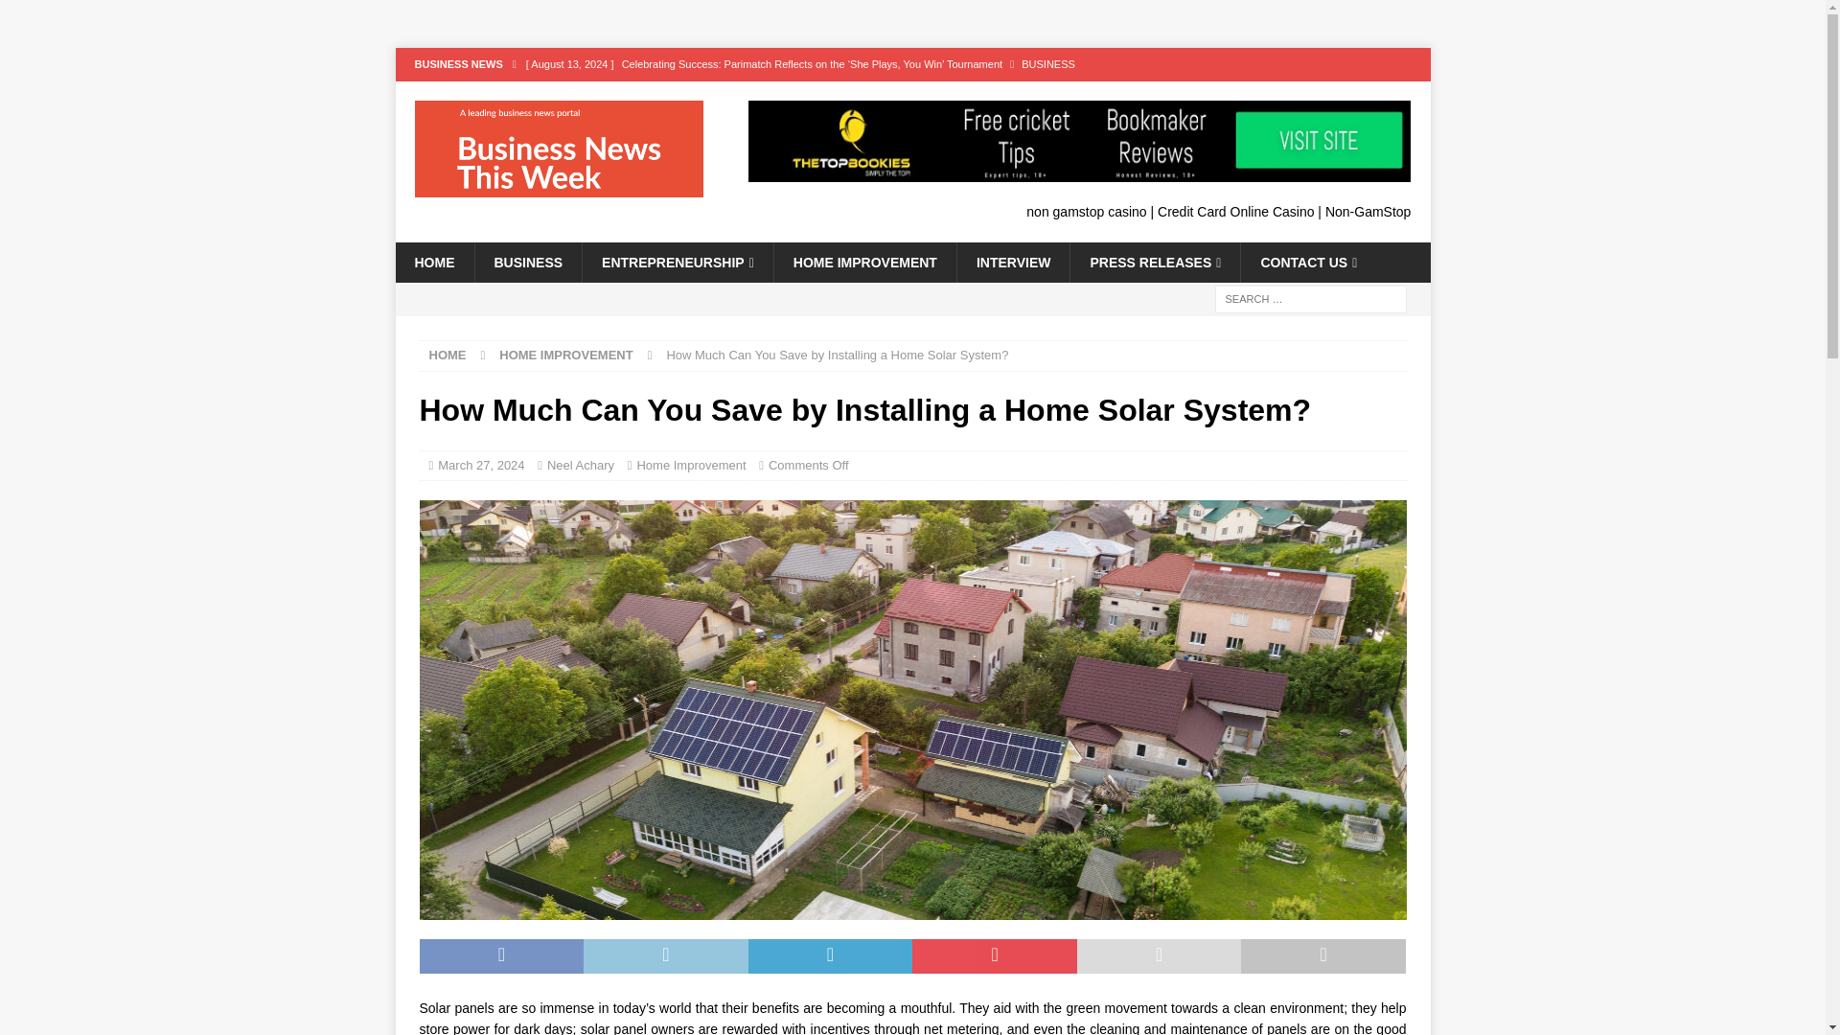  I want to click on HOME IMPROVEMENT, so click(864, 262).